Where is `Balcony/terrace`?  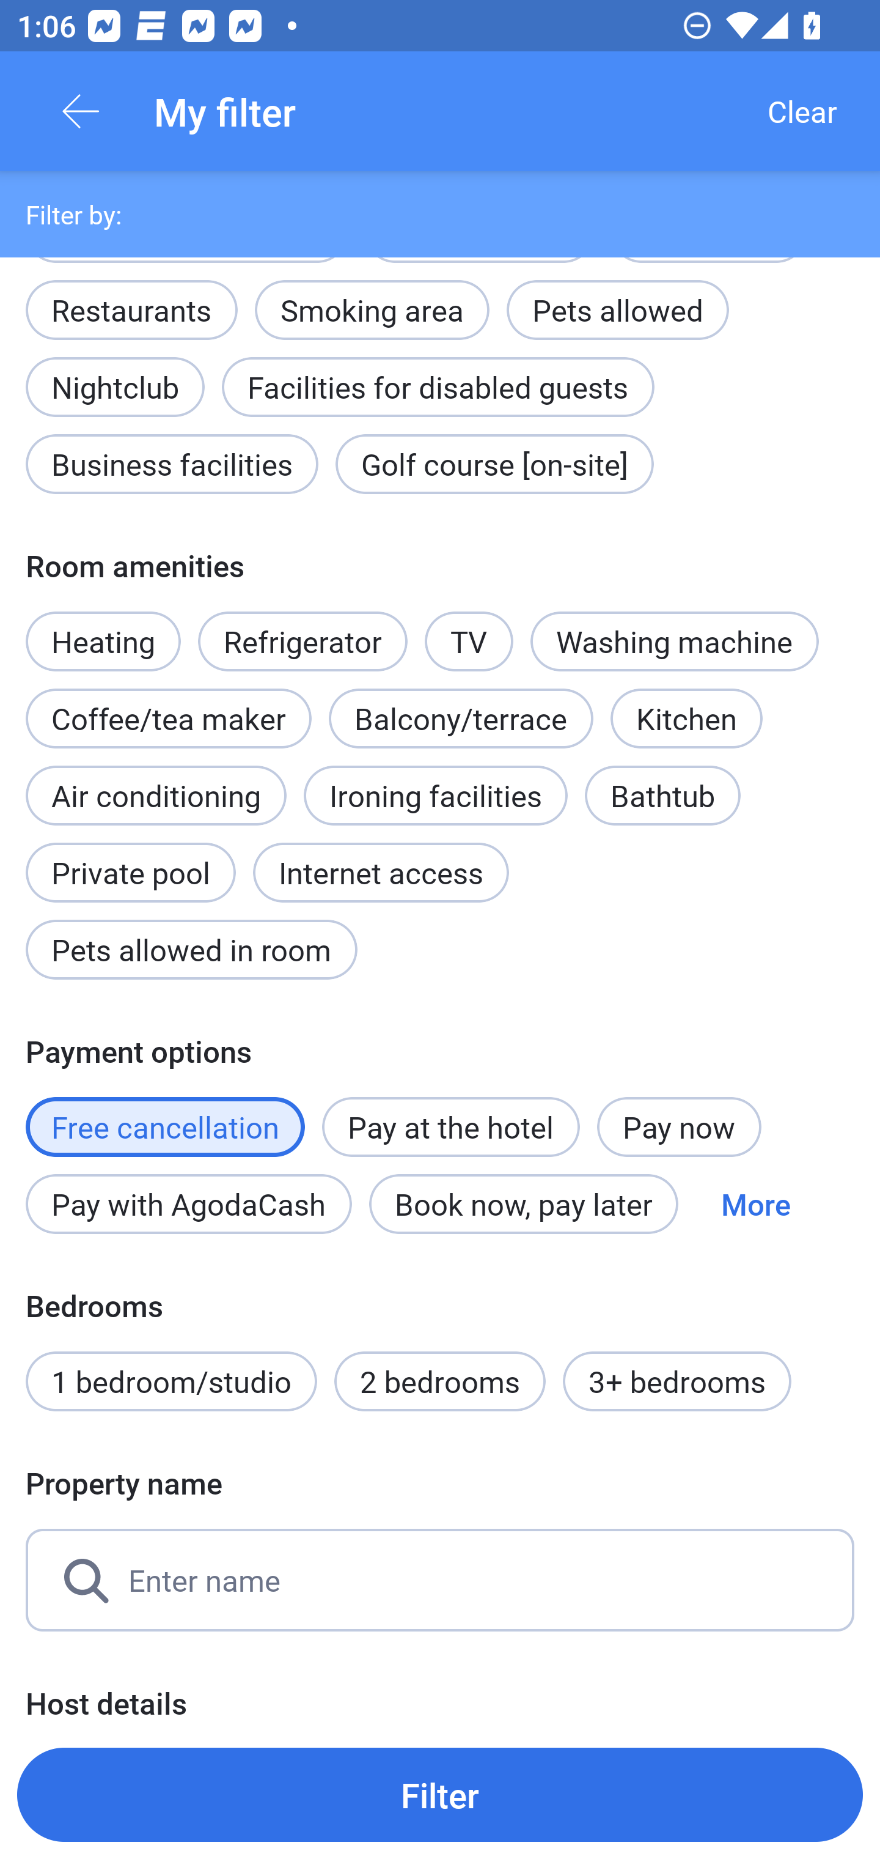
Balcony/terrace is located at coordinates (461, 718).